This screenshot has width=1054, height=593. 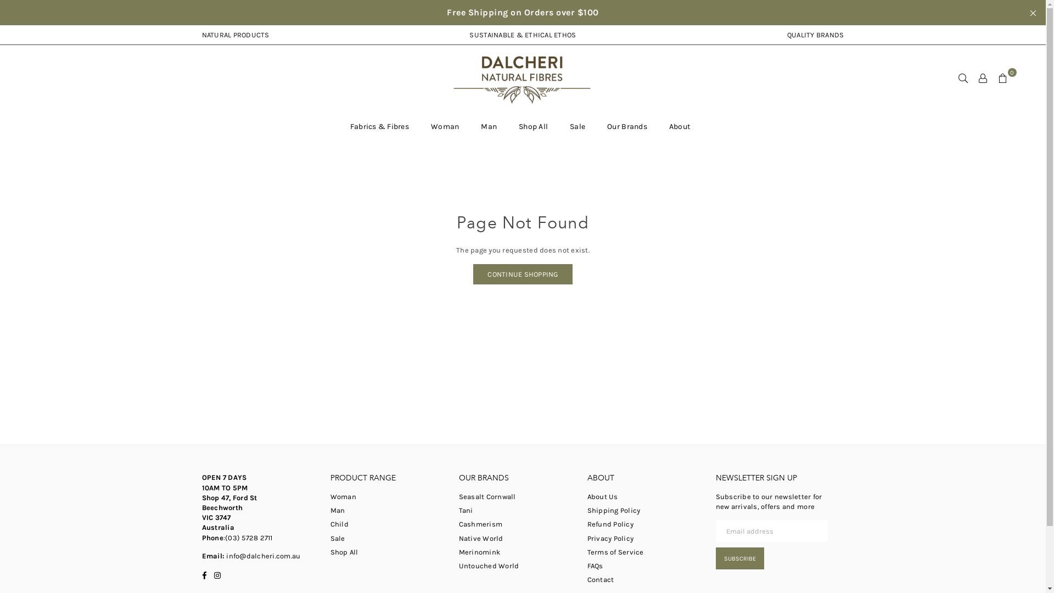 I want to click on Sale, so click(x=338, y=538).